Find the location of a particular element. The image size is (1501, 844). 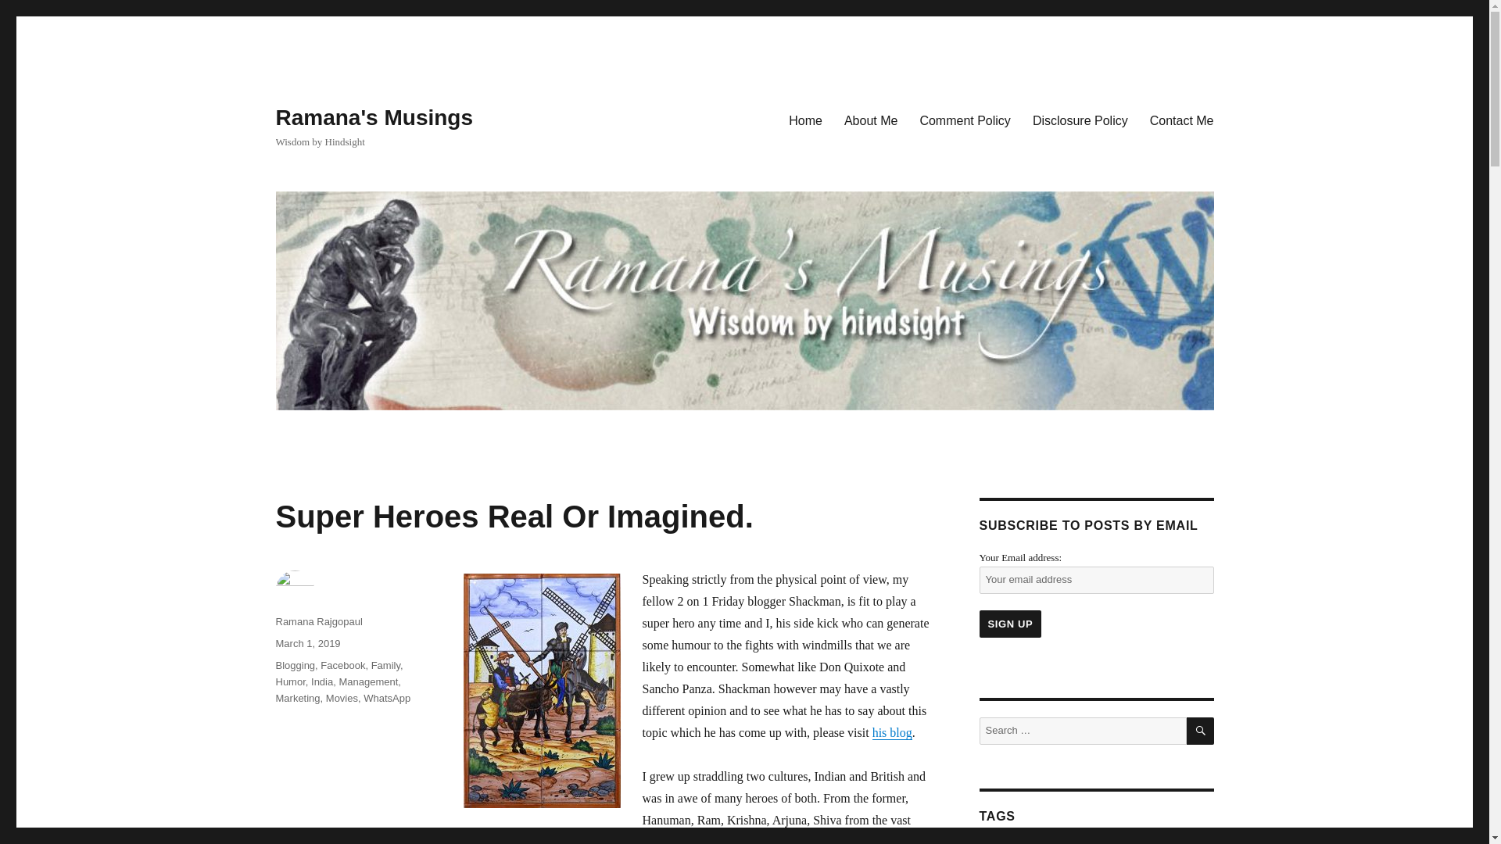

Ajit Ninan is located at coordinates (1113, 842).